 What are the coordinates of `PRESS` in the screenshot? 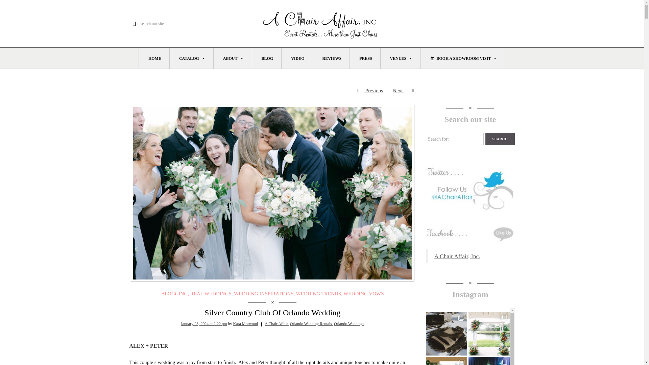 It's located at (365, 58).